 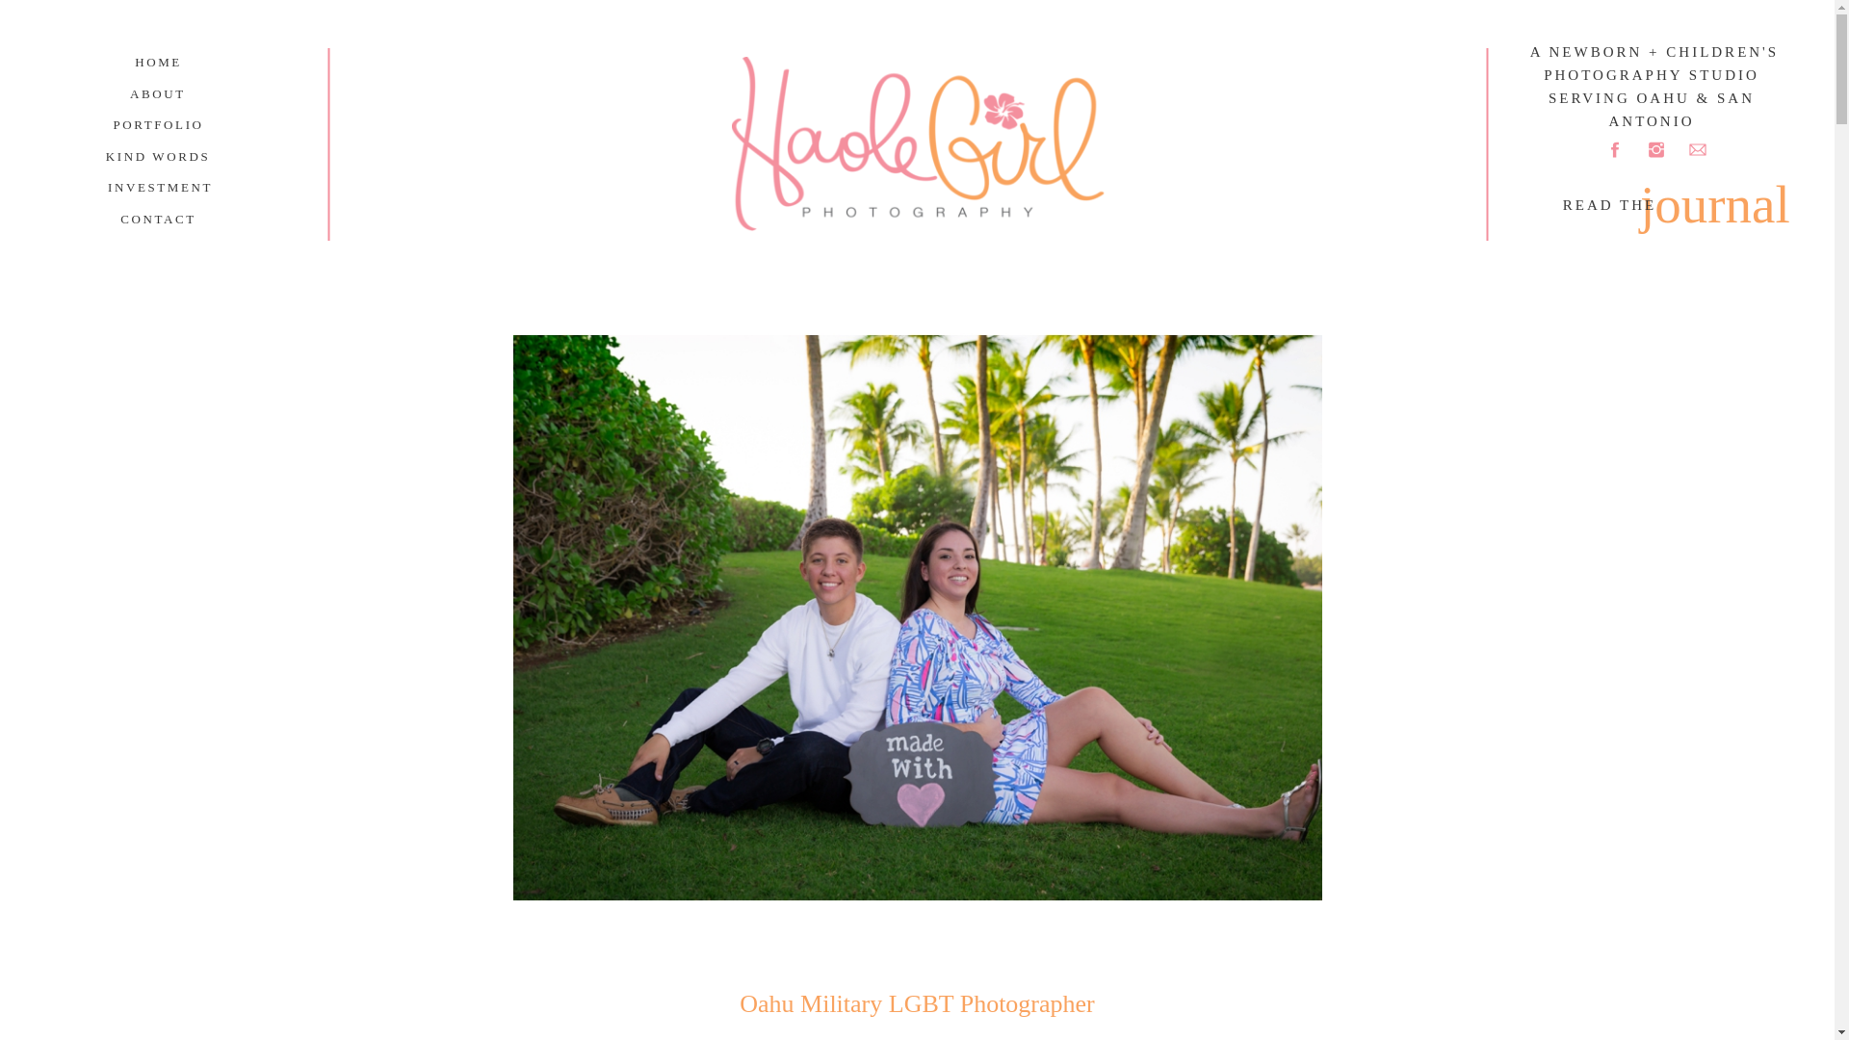 I want to click on KIND WORDS, so click(x=158, y=156).